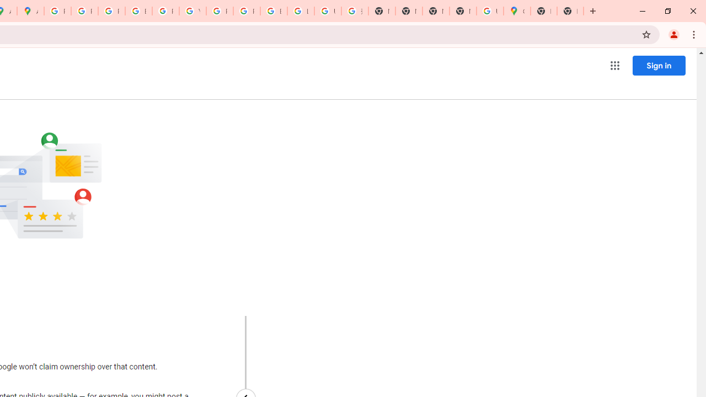  What do you see at coordinates (544, 11) in the screenshot?
I see `New Tab` at bounding box center [544, 11].